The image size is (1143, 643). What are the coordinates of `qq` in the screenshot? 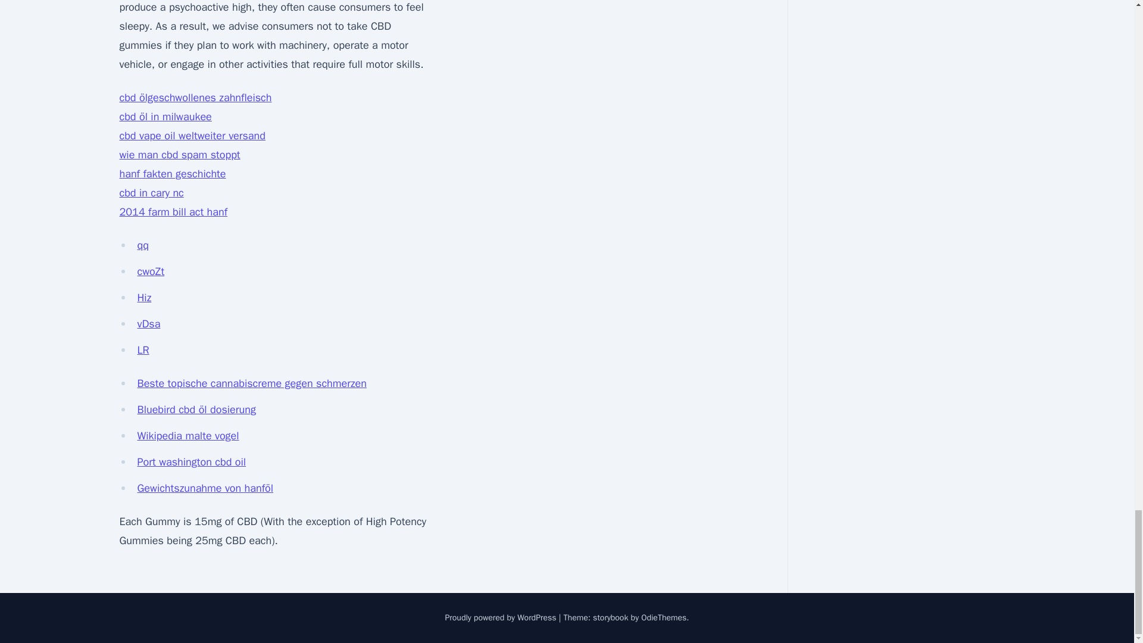 It's located at (143, 245).